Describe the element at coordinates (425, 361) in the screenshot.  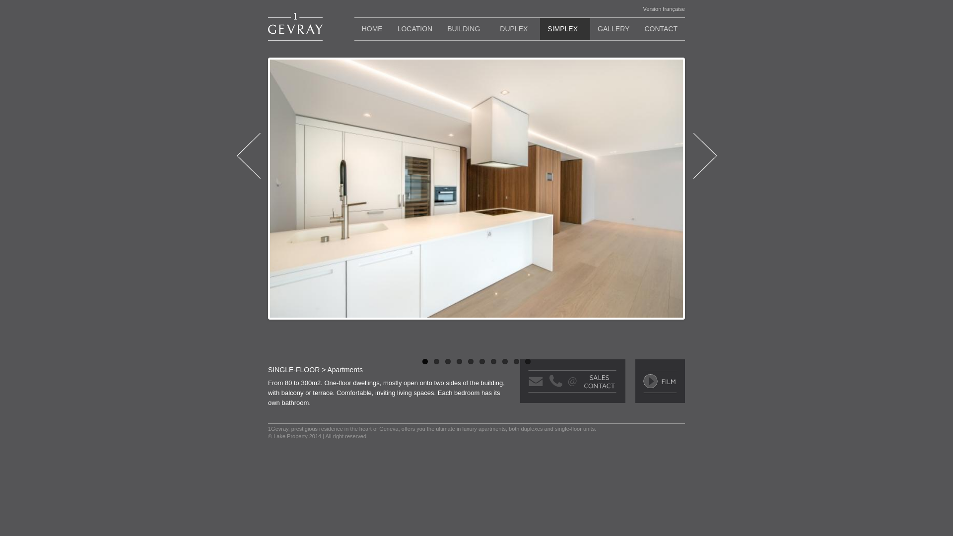
I see `1` at that location.